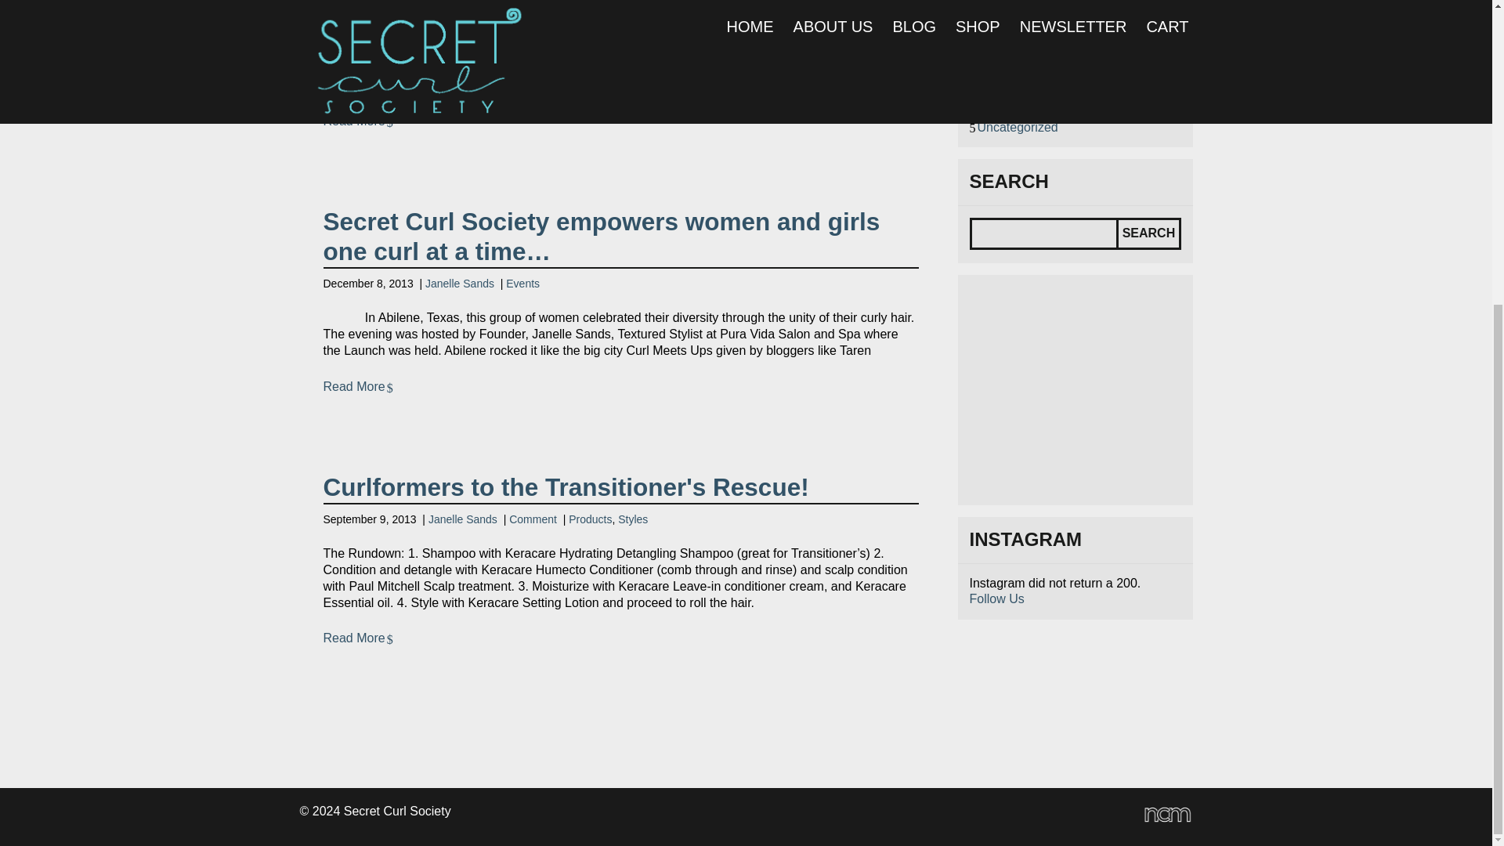  I want to click on Read More, so click(357, 121).